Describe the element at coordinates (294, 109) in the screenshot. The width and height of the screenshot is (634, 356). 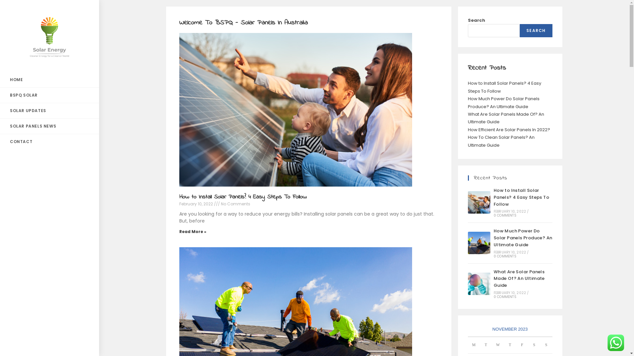
I see `Home 34` at that location.